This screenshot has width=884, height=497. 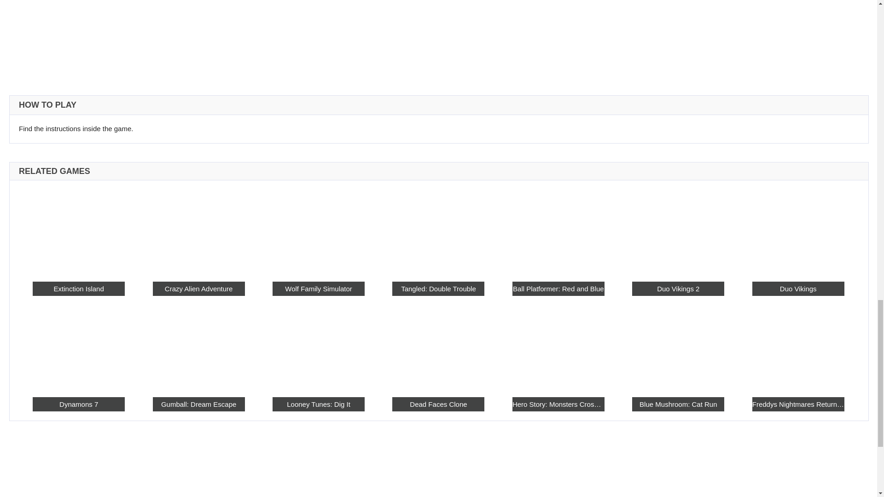 What do you see at coordinates (384, 265) in the screenshot?
I see `Wolf Family Simulator` at bounding box center [384, 265].